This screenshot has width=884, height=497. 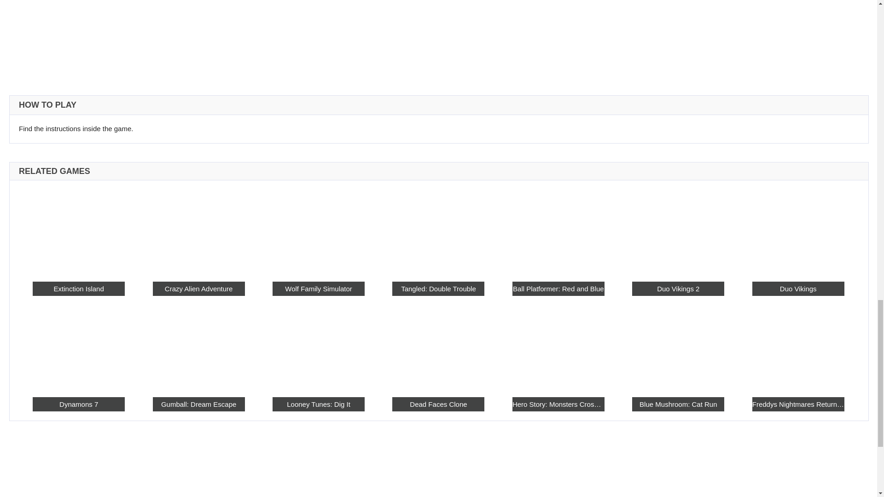 What do you see at coordinates (384, 265) in the screenshot?
I see `Wolf Family Simulator` at bounding box center [384, 265].